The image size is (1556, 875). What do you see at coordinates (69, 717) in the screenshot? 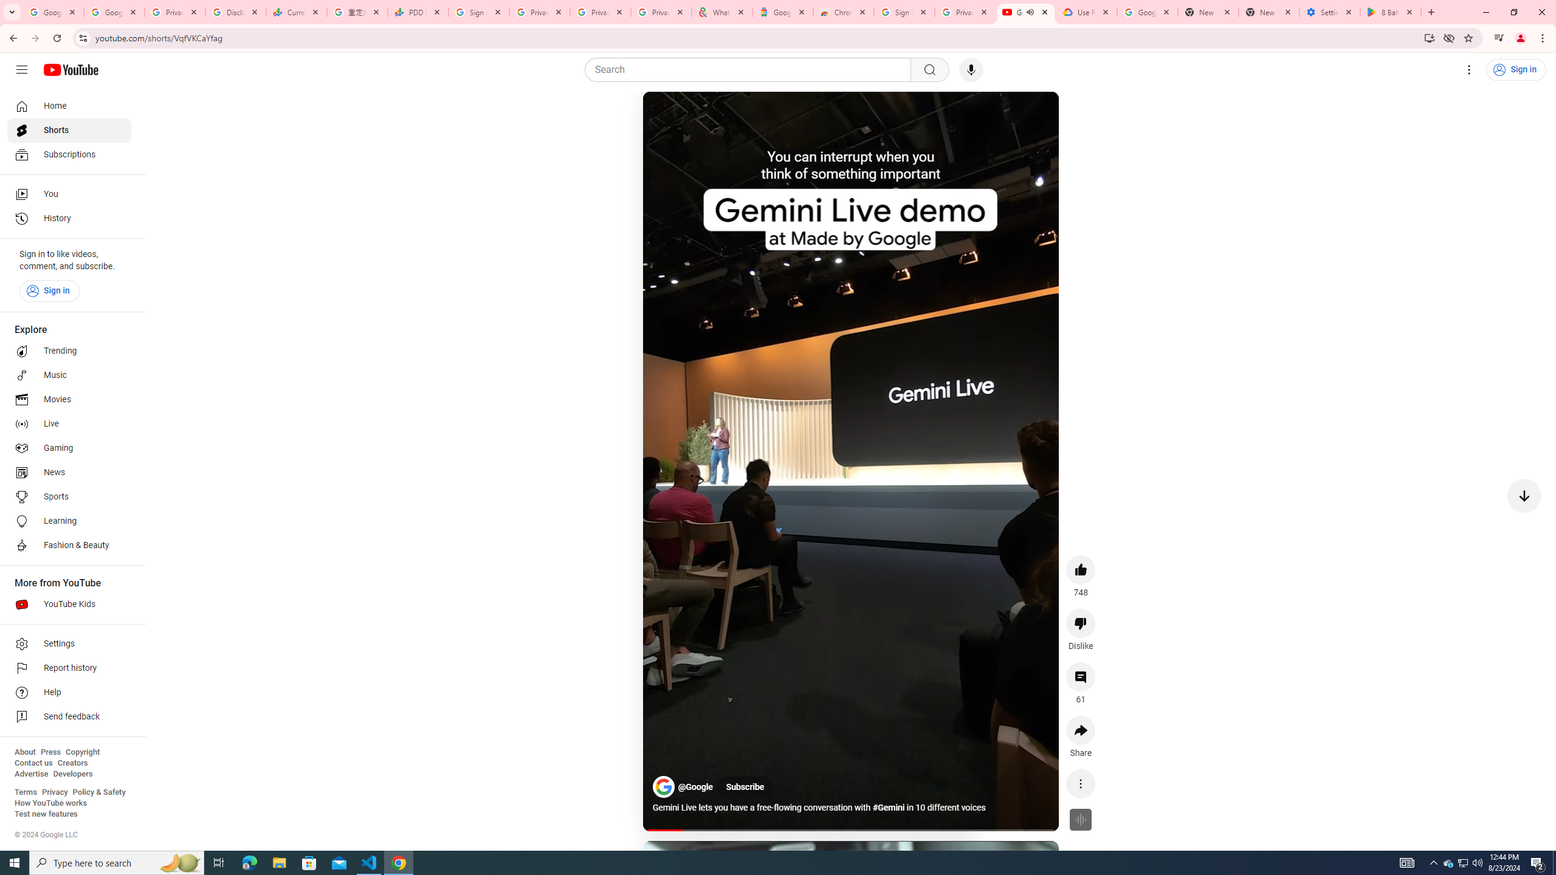
I see `Send feedback` at bounding box center [69, 717].